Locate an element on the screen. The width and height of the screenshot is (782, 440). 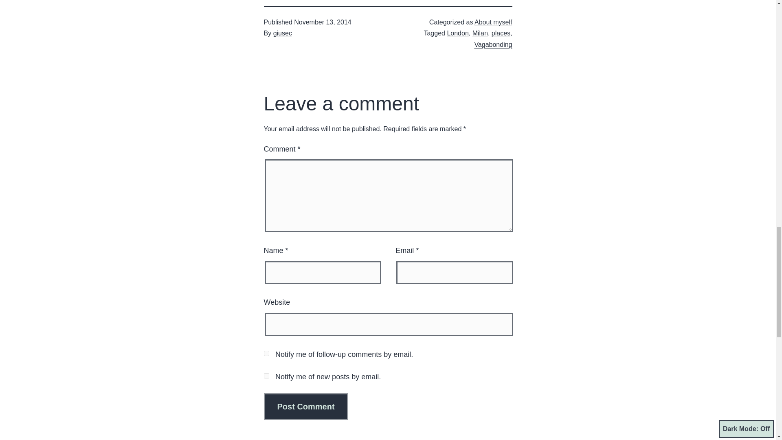
About myself is located at coordinates (493, 22).